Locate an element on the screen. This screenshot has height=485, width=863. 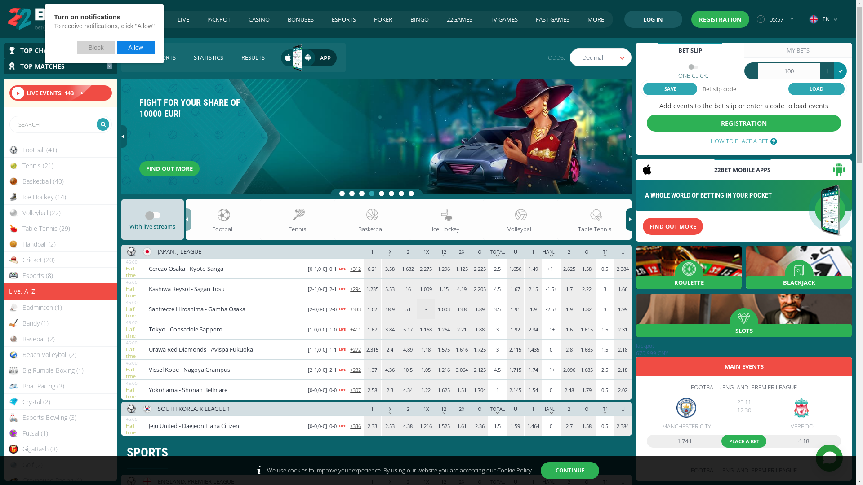
SOUTH KOREA. K LEAGUE 1 is located at coordinates (194, 409).